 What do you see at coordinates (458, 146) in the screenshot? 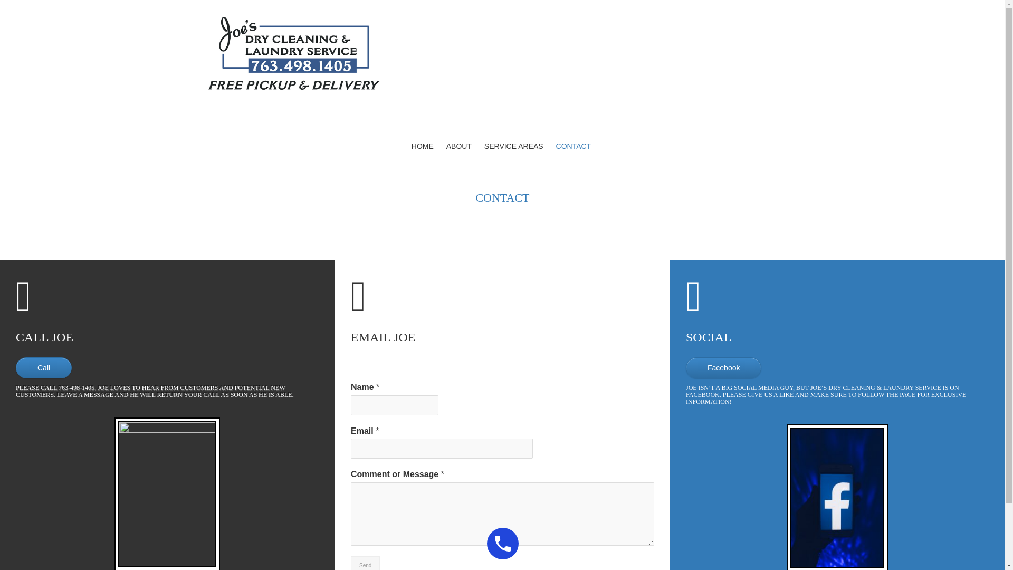
I see `ABOUT` at bounding box center [458, 146].